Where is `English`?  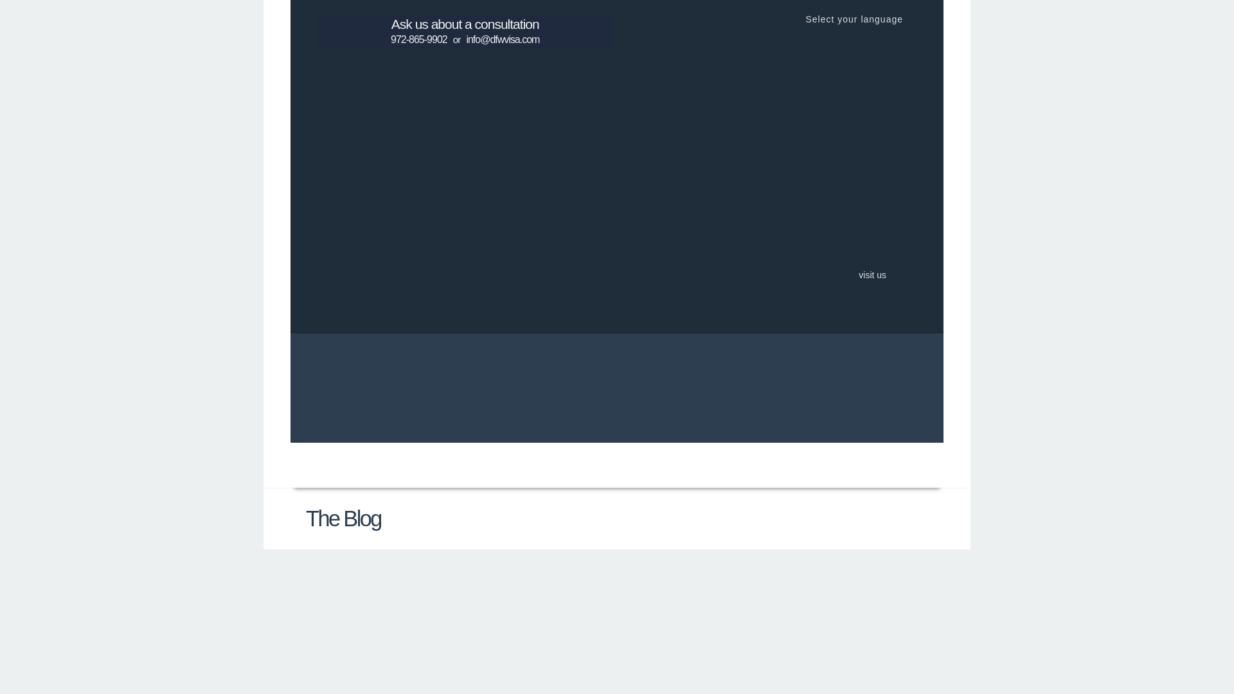 English is located at coordinates (807, 171).